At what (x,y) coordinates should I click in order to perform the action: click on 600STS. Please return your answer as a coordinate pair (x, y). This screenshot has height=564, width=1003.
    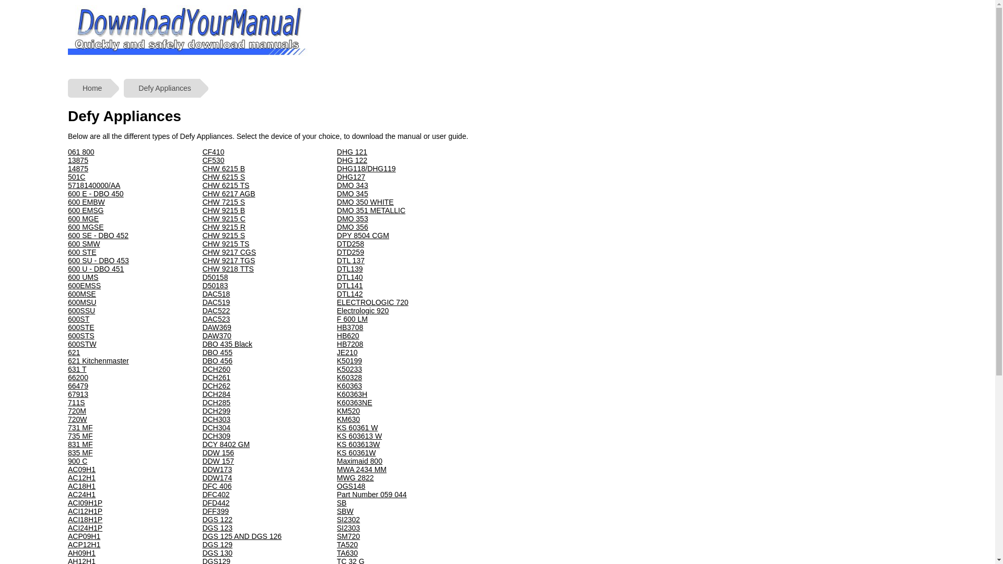
    Looking at the image, I should click on (81, 335).